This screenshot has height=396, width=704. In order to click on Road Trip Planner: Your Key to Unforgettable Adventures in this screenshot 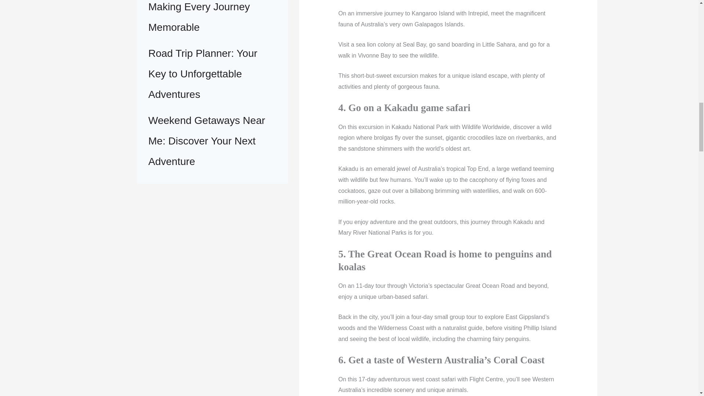, I will do `click(202, 74)`.